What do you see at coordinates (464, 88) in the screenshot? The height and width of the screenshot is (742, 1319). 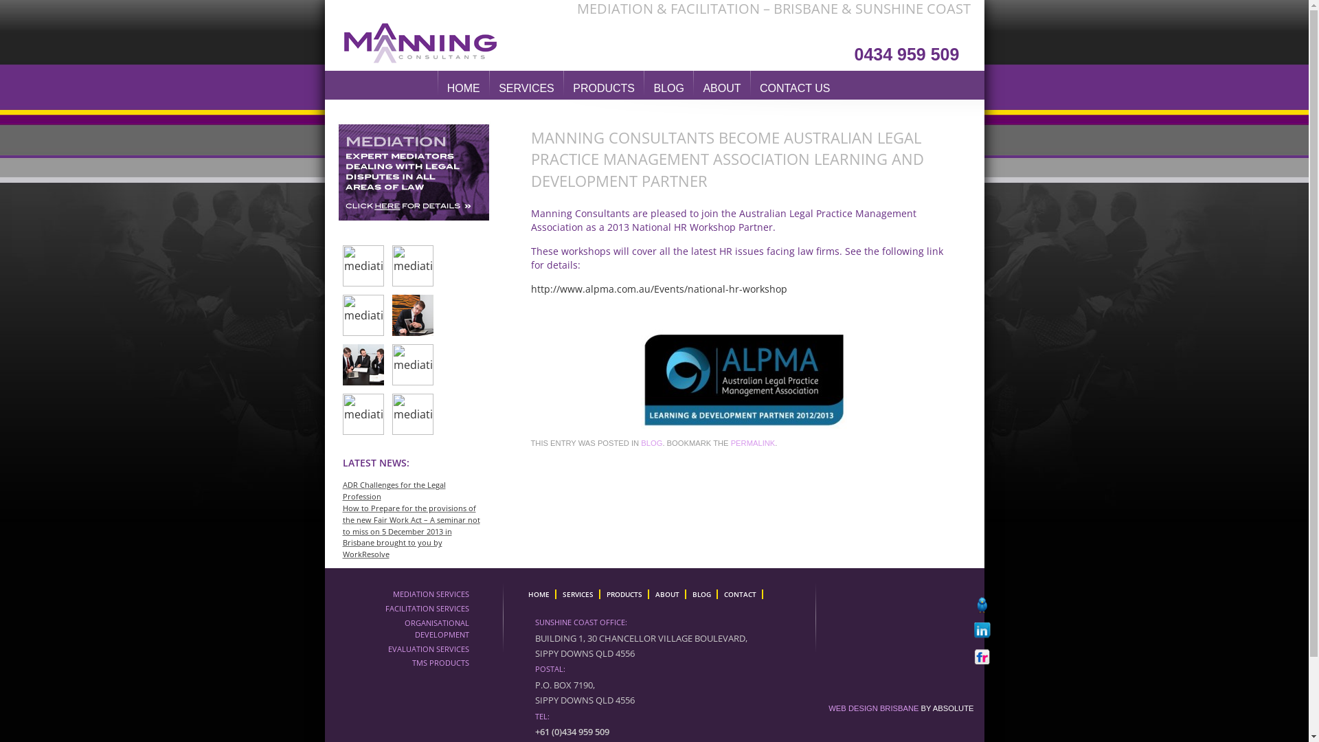 I see `HOME` at bounding box center [464, 88].